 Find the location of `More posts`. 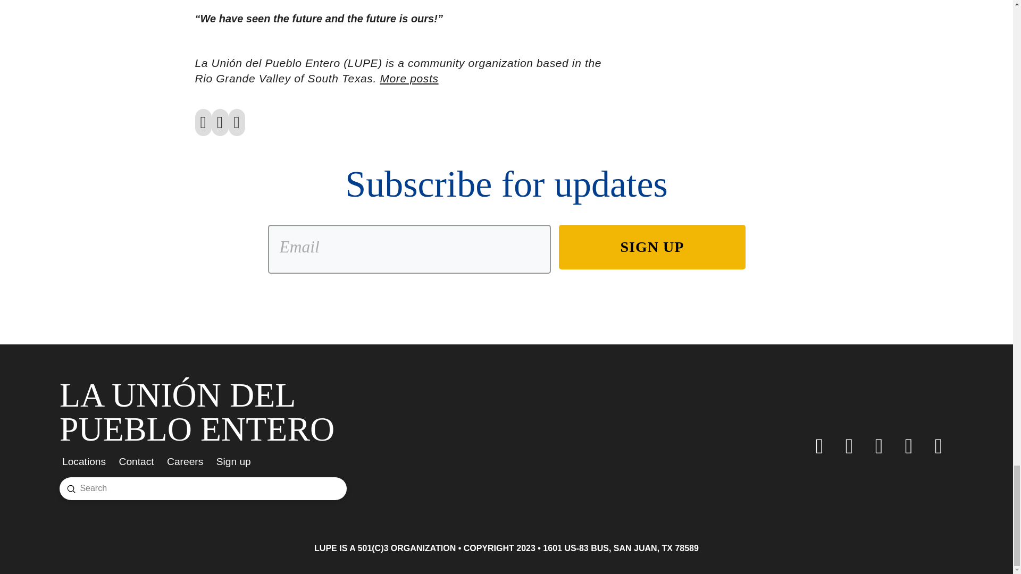

More posts is located at coordinates (408, 78).